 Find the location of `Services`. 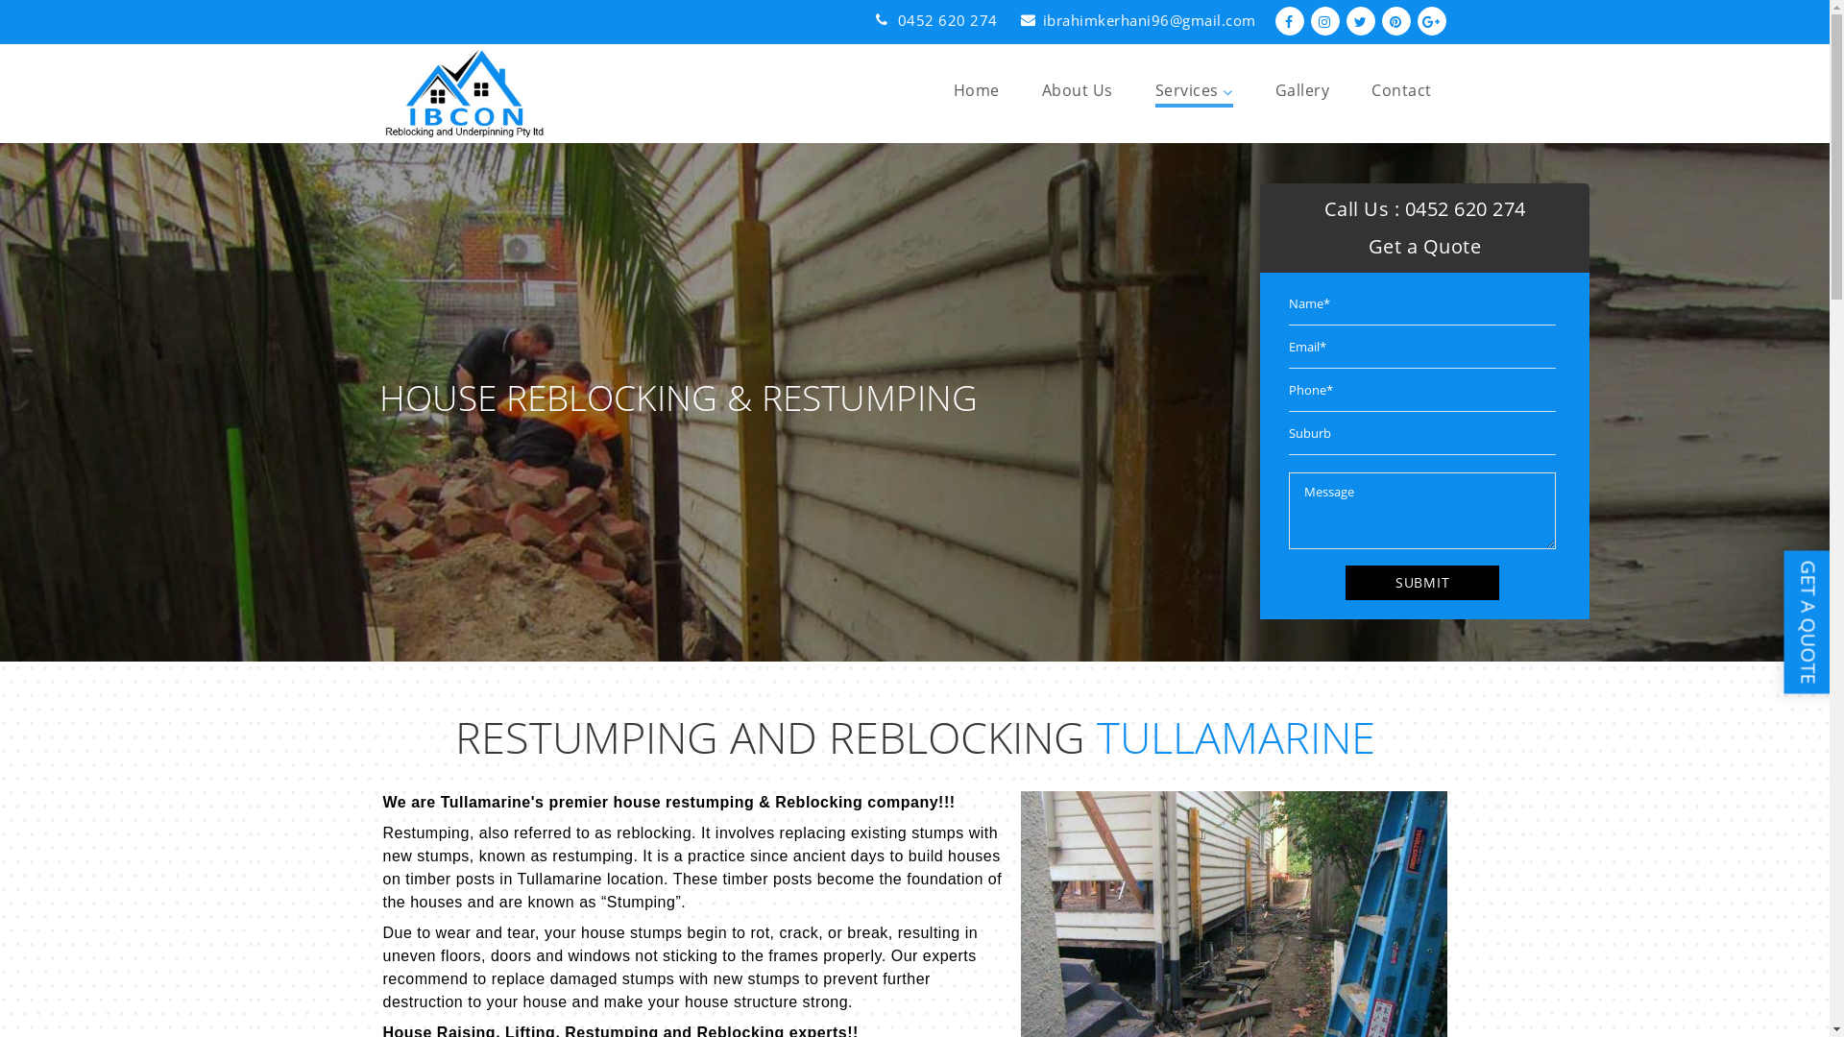

Services is located at coordinates (1193, 90).